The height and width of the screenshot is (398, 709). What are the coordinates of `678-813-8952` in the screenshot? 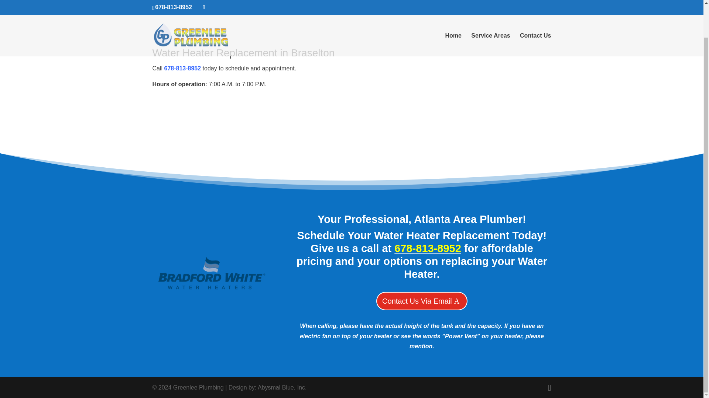 It's located at (428, 248).